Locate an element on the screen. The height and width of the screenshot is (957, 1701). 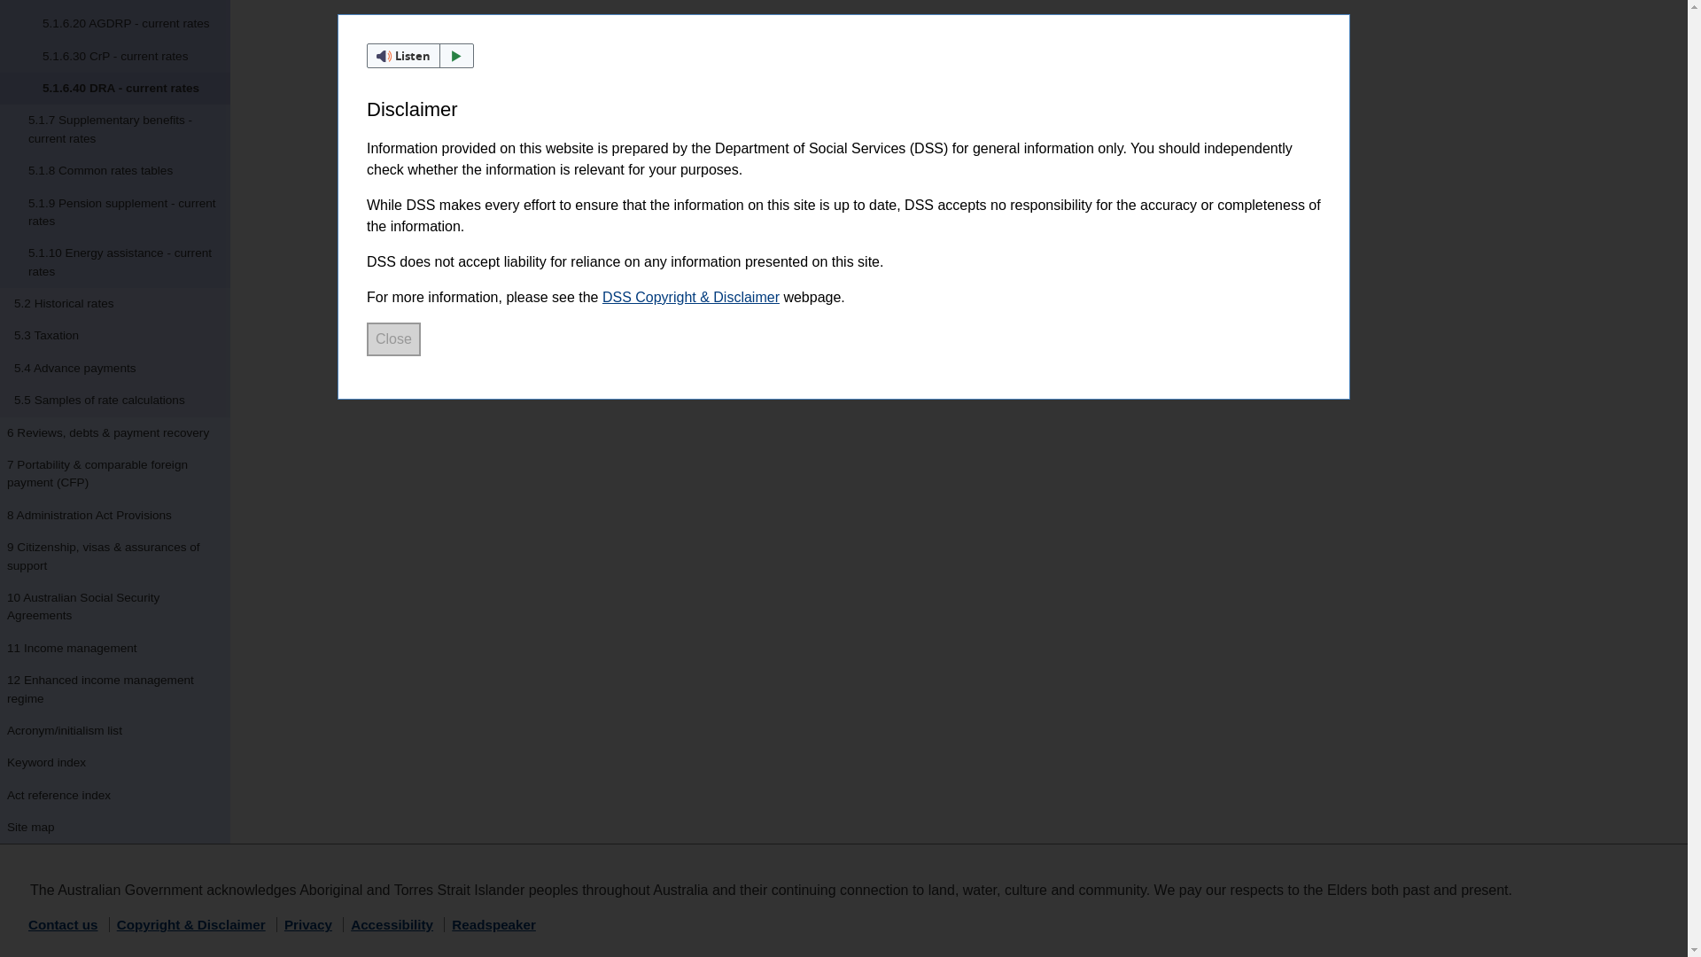
5.1.8 Common rates tables is located at coordinates (115, 170).